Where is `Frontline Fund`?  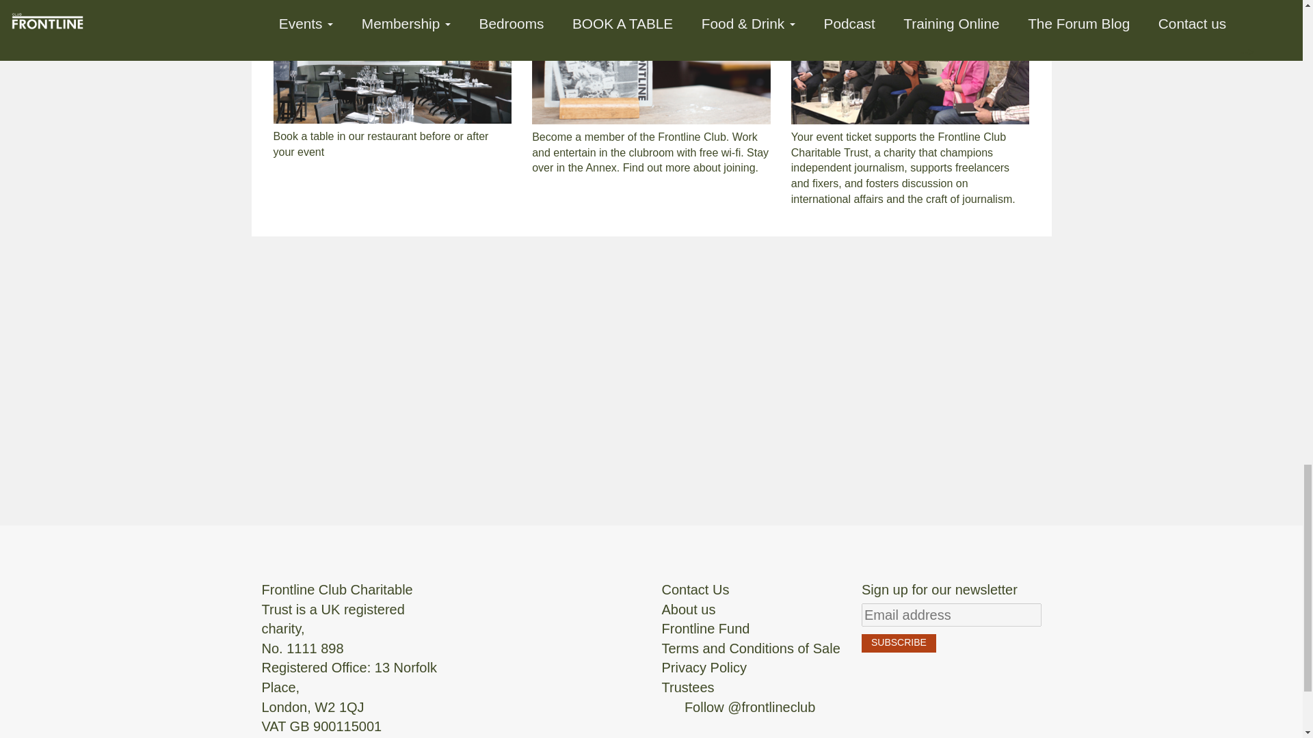
Frontline Fund is located at coordinates (706, 629).